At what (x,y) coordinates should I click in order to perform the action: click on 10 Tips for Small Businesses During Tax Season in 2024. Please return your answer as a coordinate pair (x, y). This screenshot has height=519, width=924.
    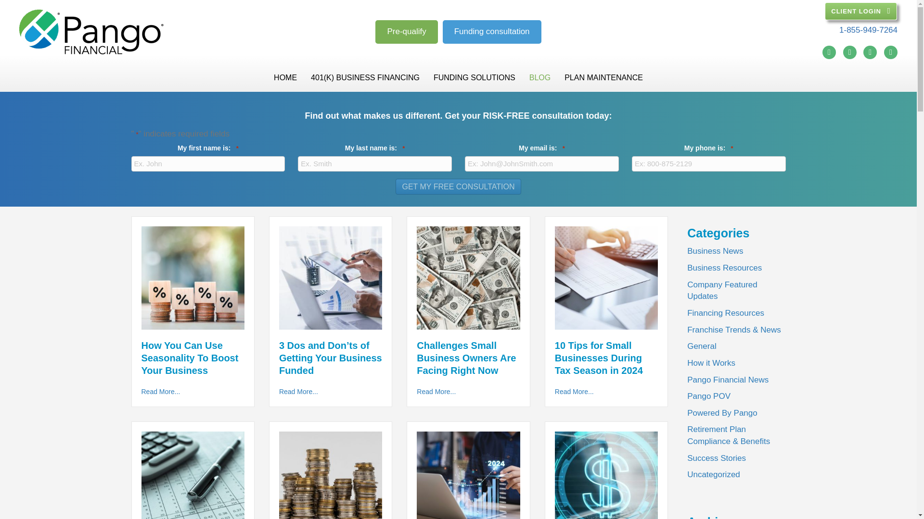
    Looking at the image, I should click on (599, 358).